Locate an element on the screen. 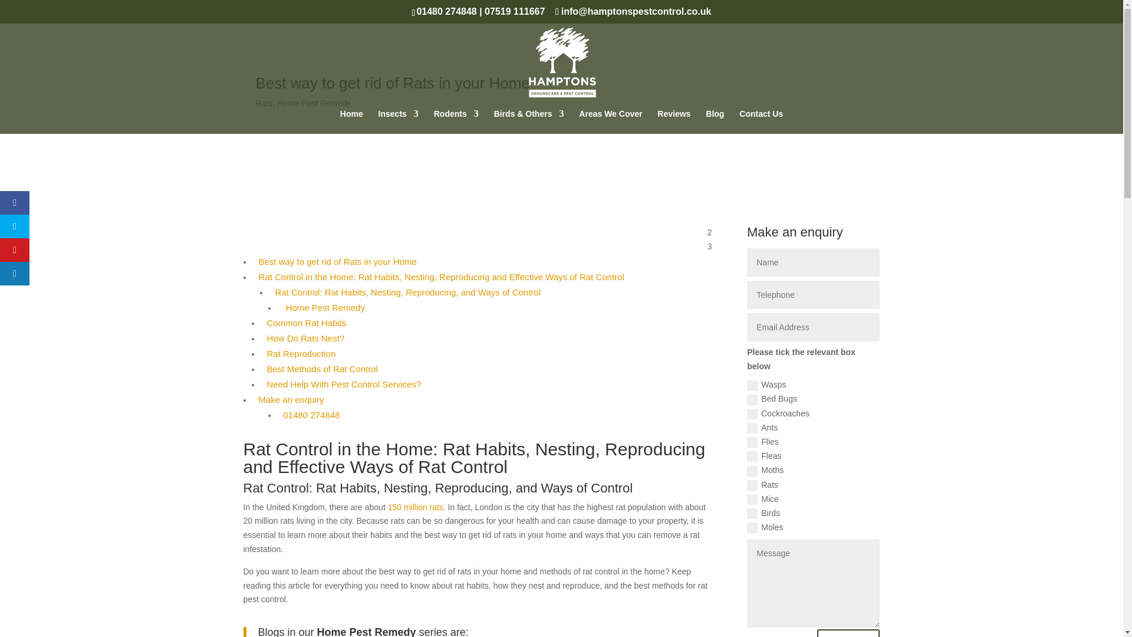  150 million rats is located at coordinates (416, 507).